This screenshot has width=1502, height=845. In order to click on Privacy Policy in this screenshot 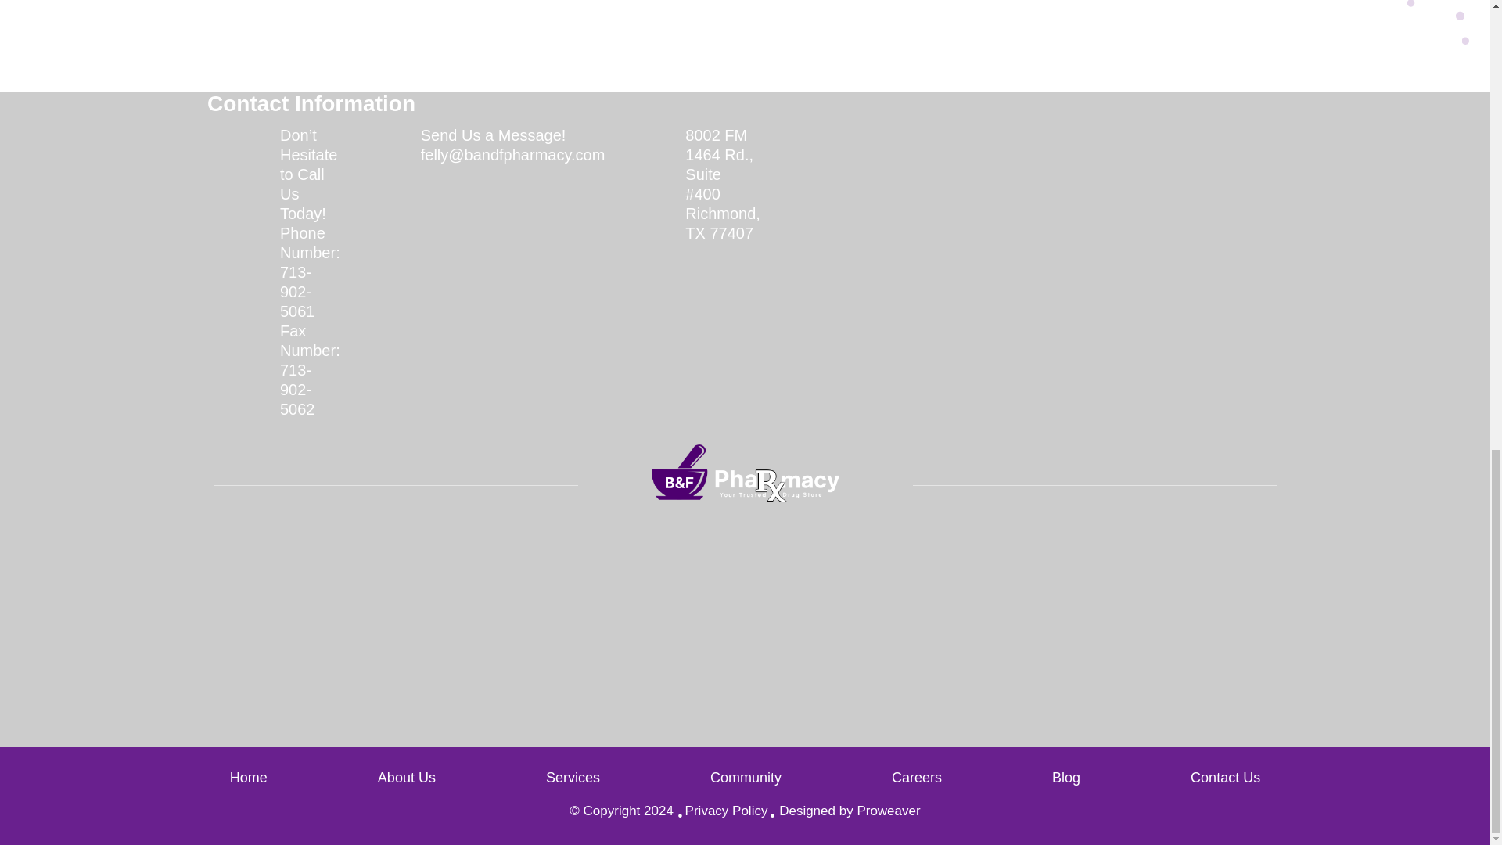, I will do `click(726, 811)`.